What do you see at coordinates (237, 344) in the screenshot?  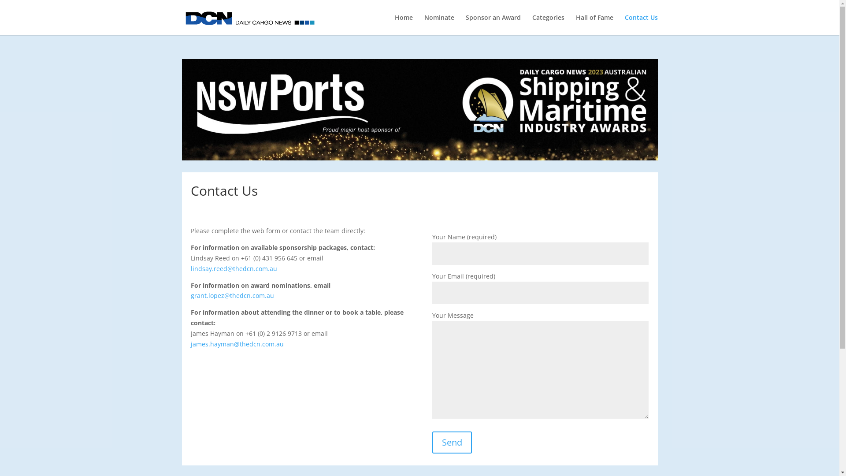 I see `james.hayman@thedcn.com.au` at bounding box center [237, 344].